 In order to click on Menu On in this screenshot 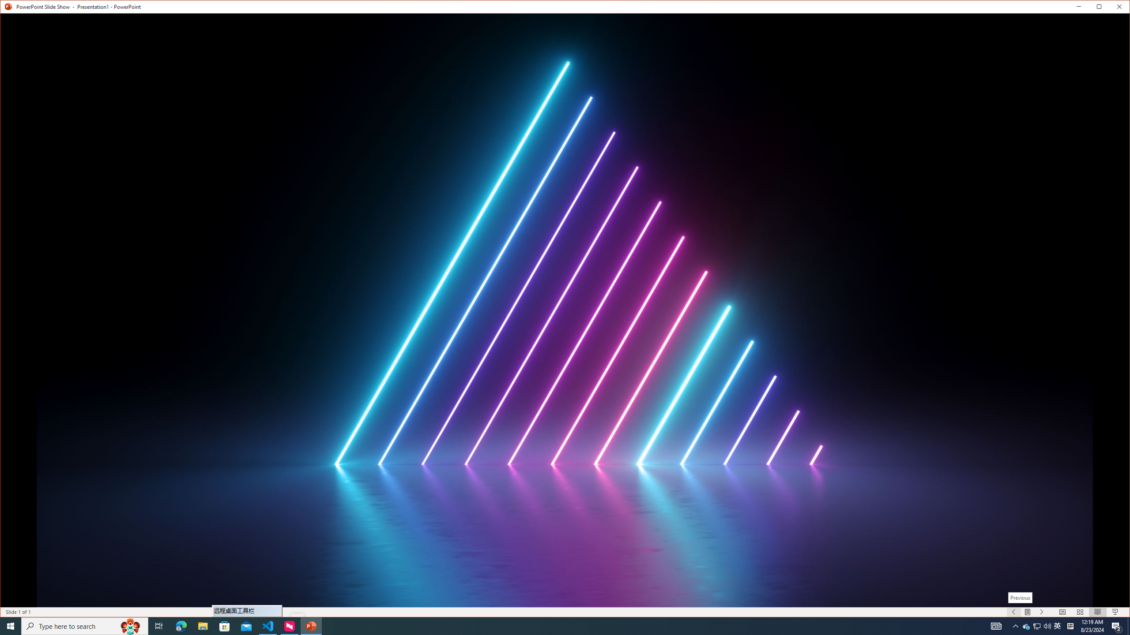, I will do `click(1028, 612)`.